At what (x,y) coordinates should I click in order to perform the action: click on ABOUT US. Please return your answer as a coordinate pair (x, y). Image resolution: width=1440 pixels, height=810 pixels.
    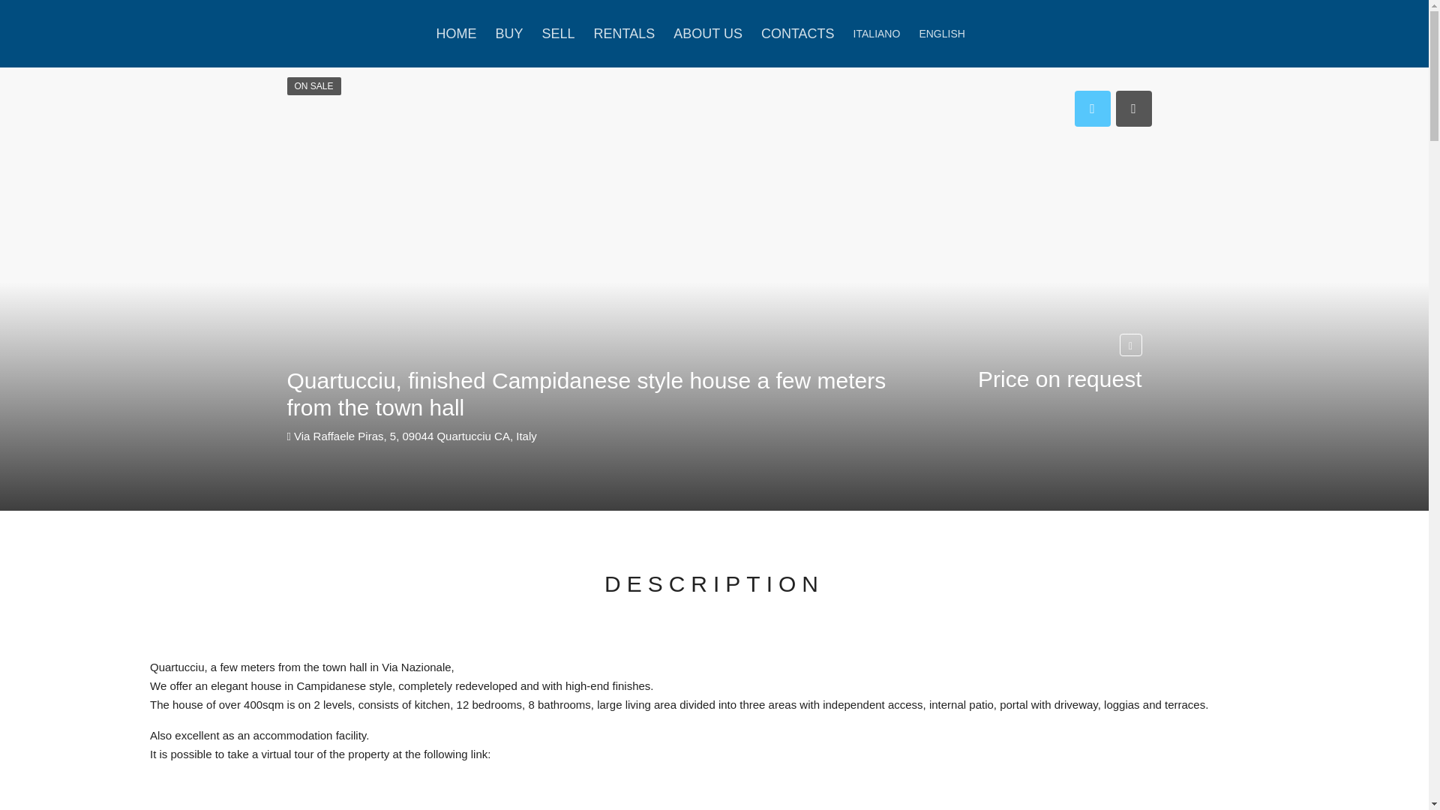
    Looking at the image, I should click on (708, 34).